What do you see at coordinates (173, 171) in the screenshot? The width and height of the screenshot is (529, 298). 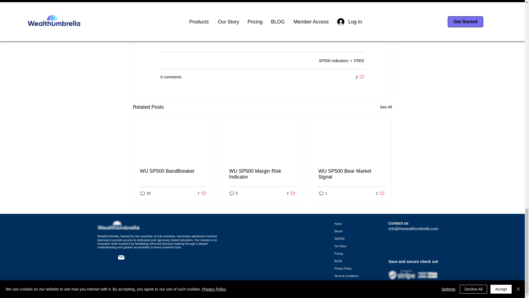 I see `WU SP500 BandBreaker` at bounding box center [173, 171].